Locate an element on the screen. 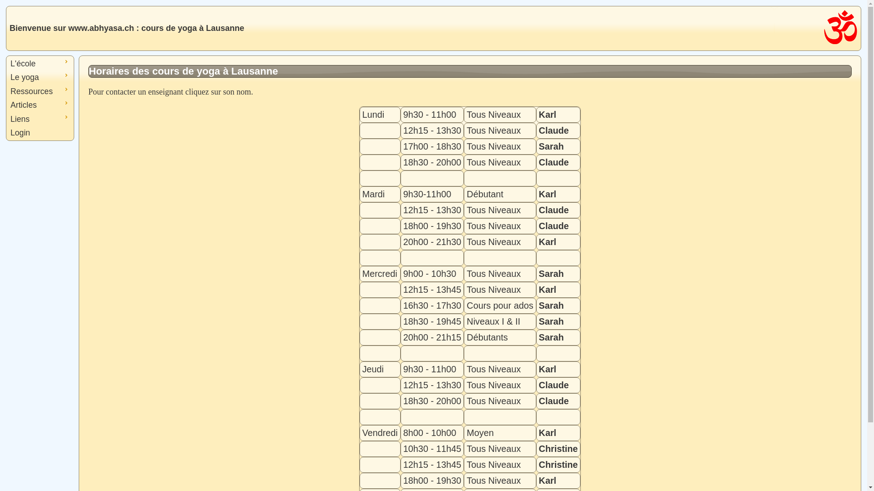 This screenshot has width=874, height=491. Ressources is located at coordinates (40, 91).